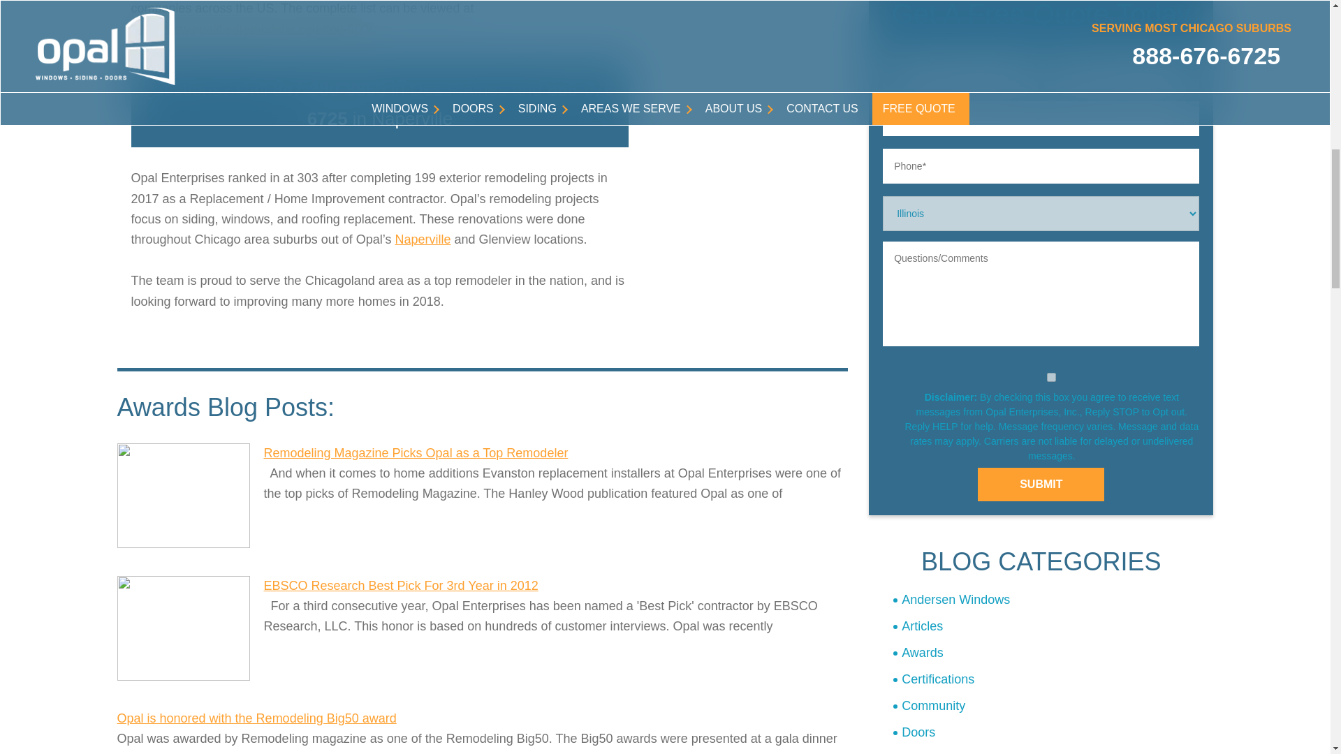  What do you see at coordinates (1053, 679) in the screenshot?
I see `Certifications` at bounding box center [1053, 679].